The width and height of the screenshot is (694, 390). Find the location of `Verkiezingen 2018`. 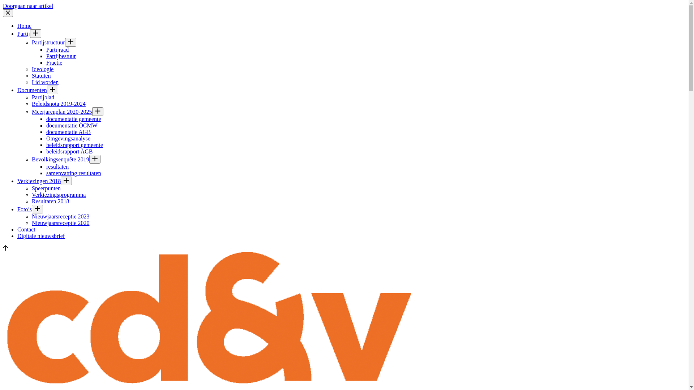

Verkiezingen 2018 is located at coordinates (39, 181).